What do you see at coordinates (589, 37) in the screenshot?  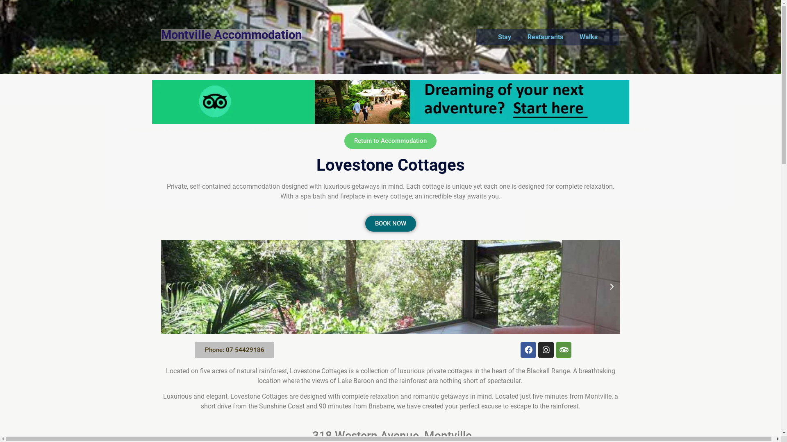 I see `Walks` at bounding box center [589, 37].